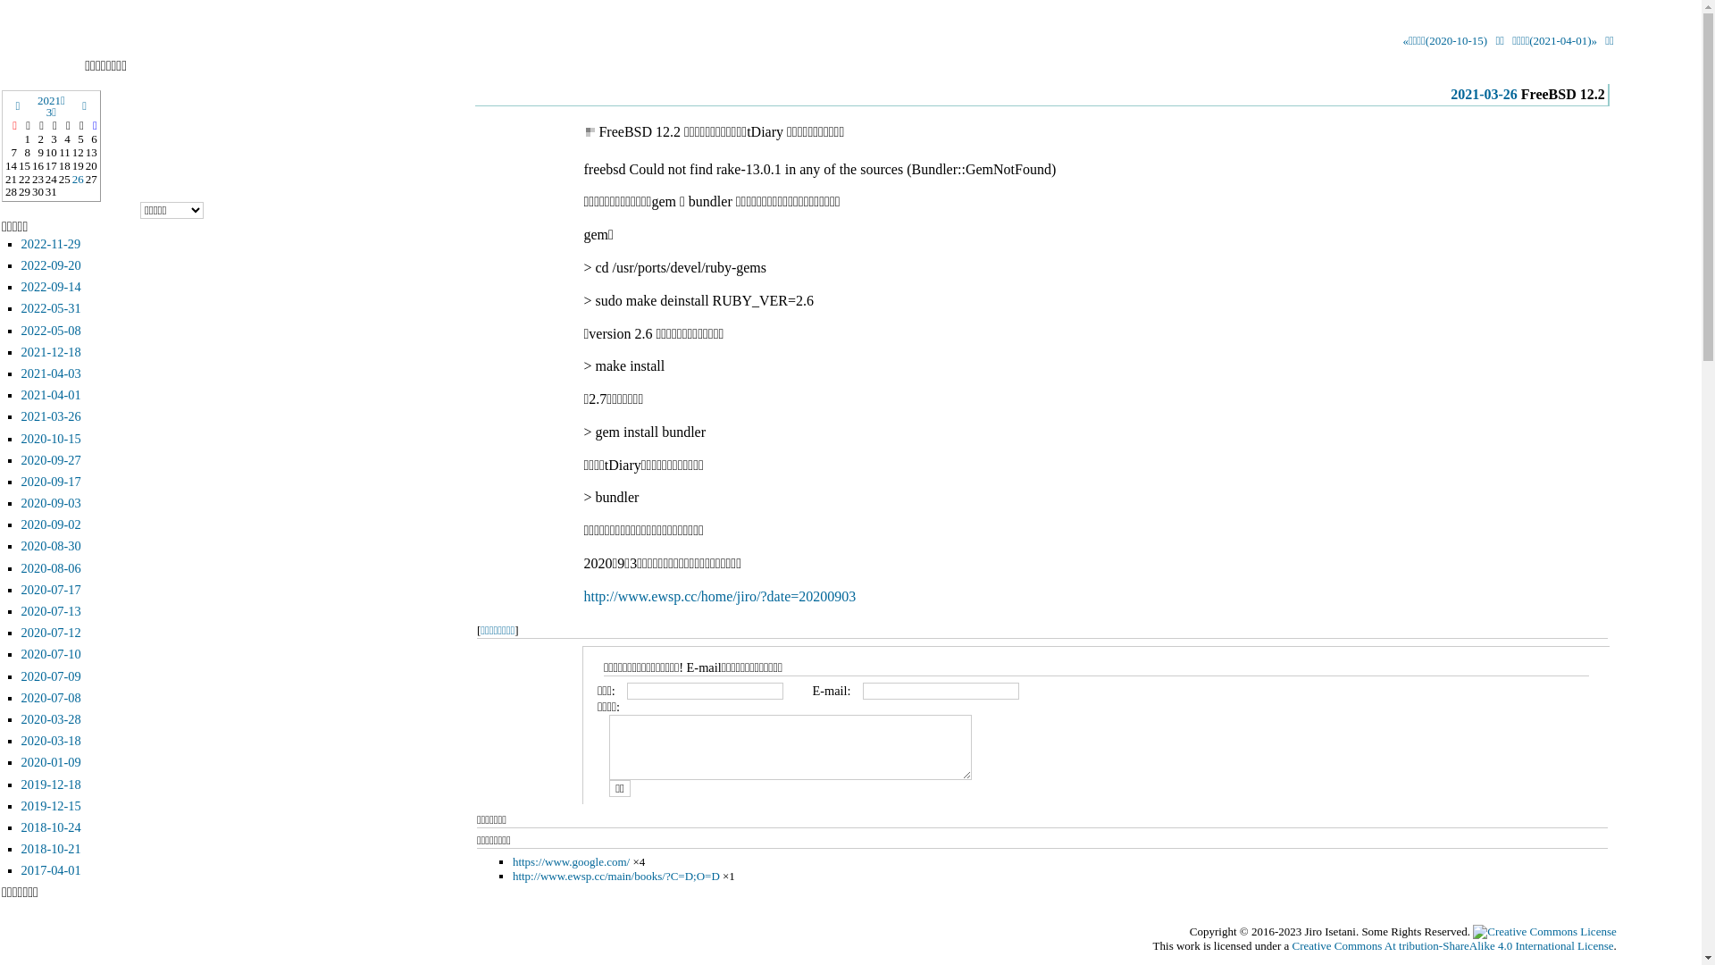 The width and height of the screenshot is (1715, 965). I want to click on 2021-04-03, so click(52, 373).